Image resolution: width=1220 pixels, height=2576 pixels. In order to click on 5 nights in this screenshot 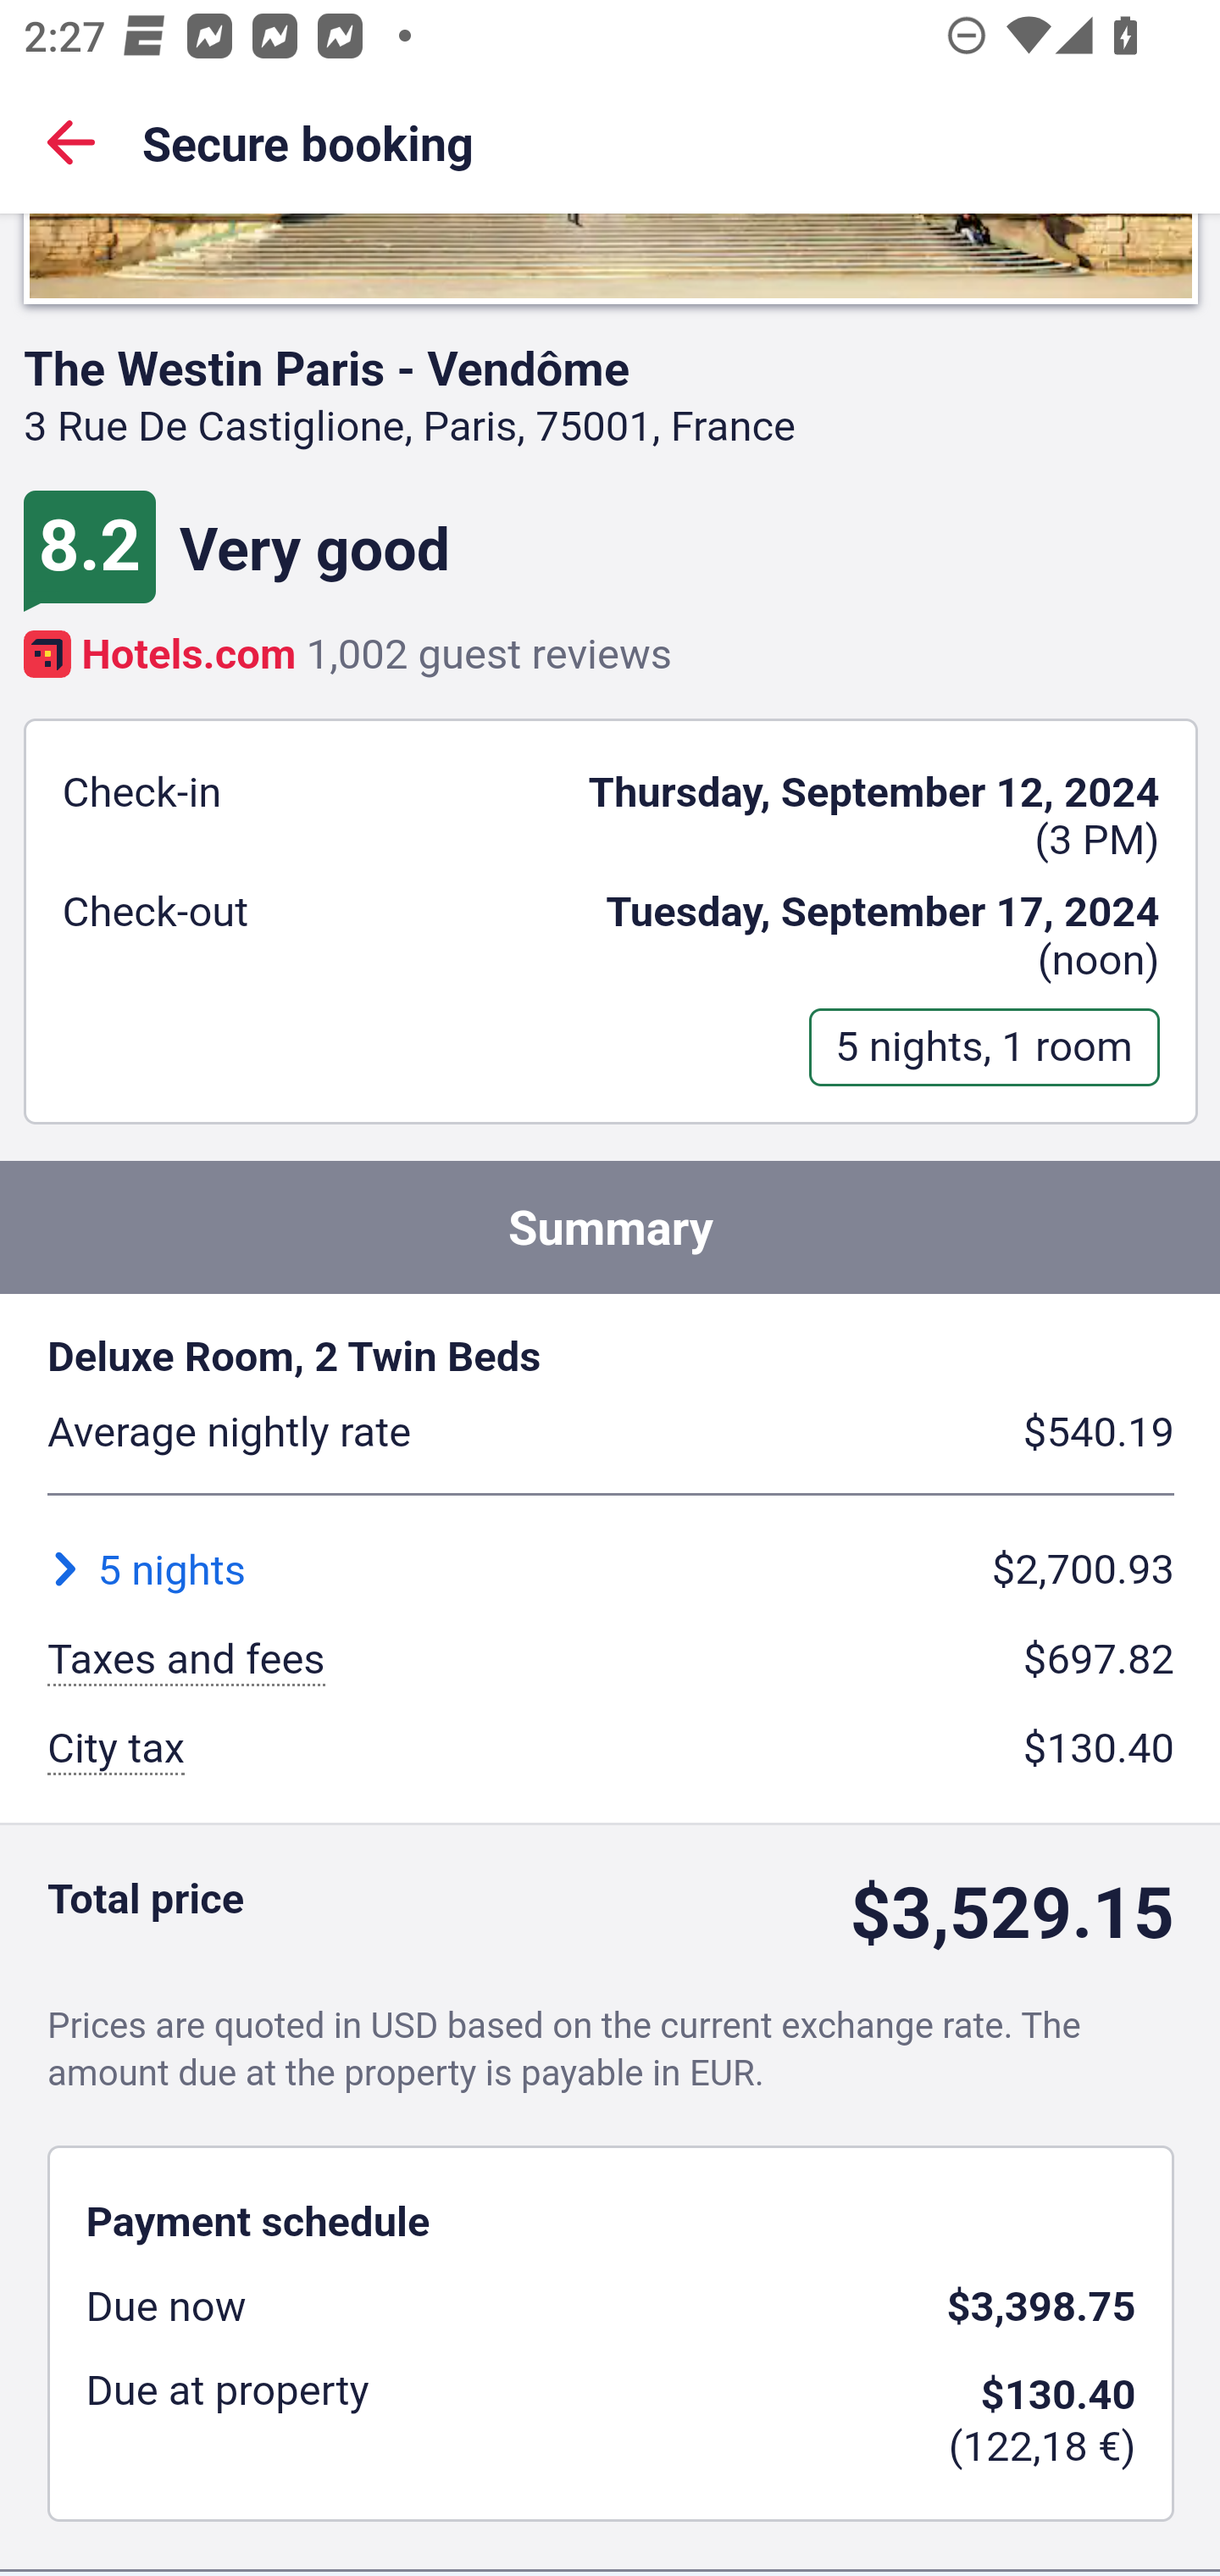, I will do `click(146, 1569)`.